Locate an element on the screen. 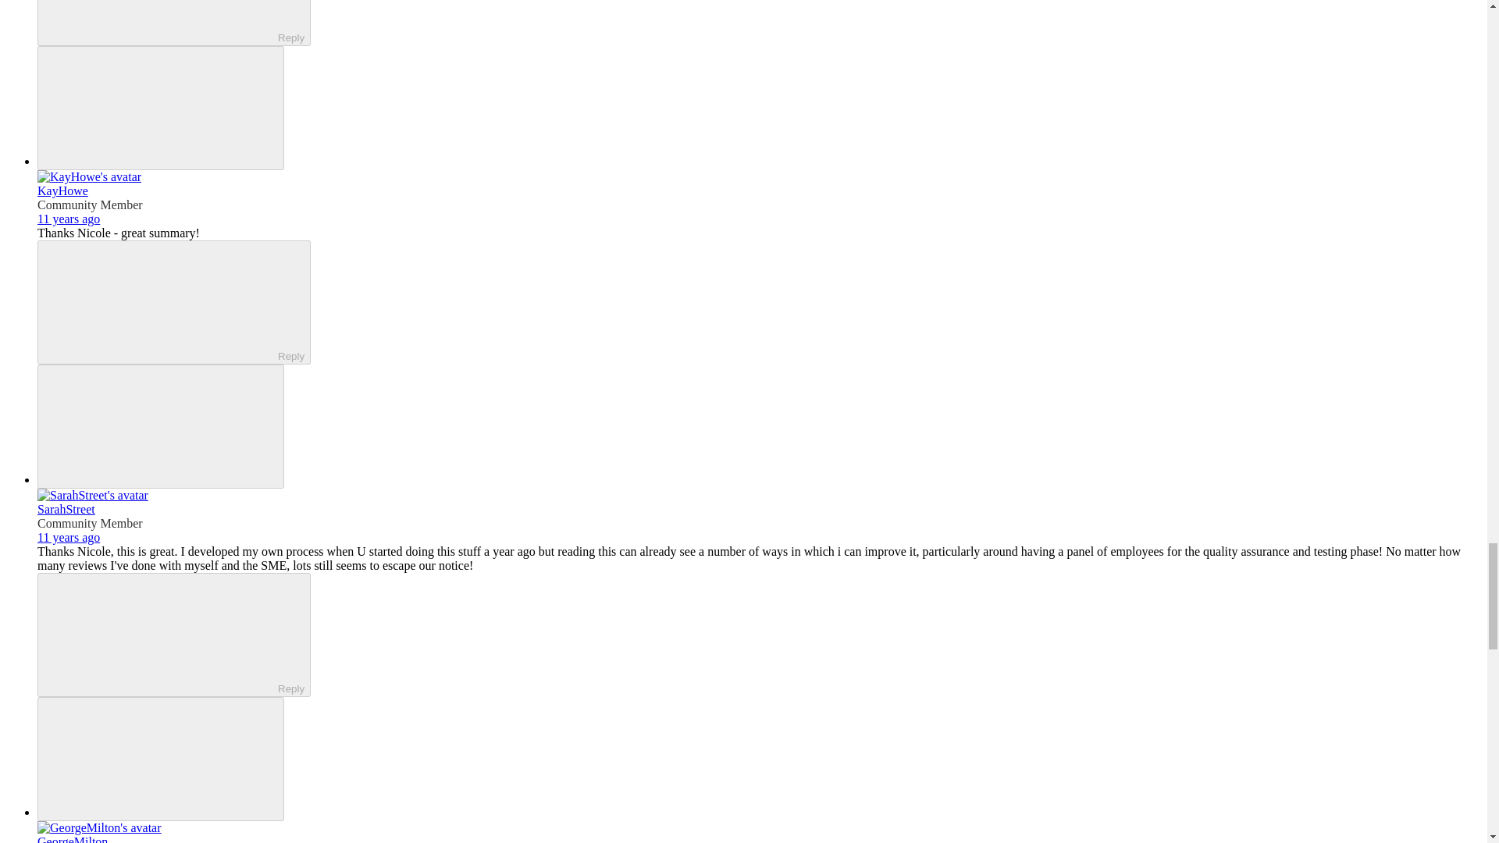 The image size is (1499, 843). Reply is located at coordinates (160, 301).